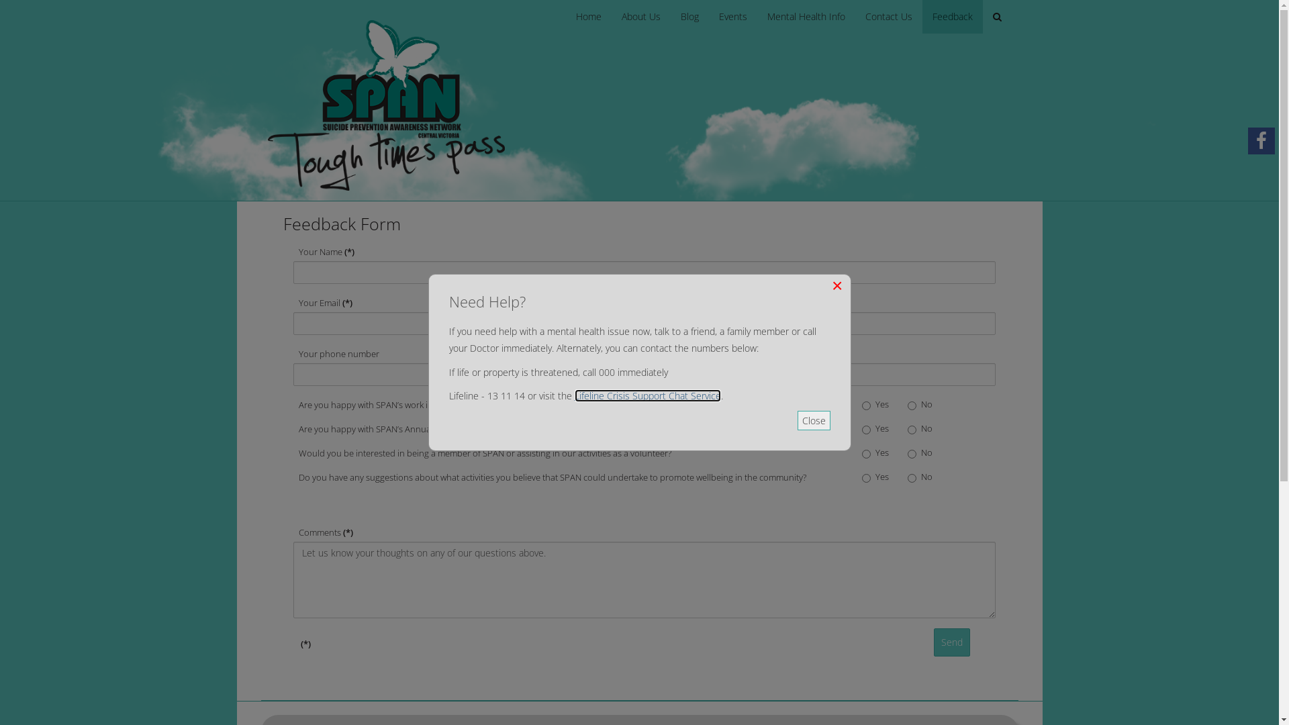 This screenshot has width=1289, height=725. What do you see at coordinates (806, 17) in the screenshot?
I see `Mental Health Info` at bounding box center [806, 17].